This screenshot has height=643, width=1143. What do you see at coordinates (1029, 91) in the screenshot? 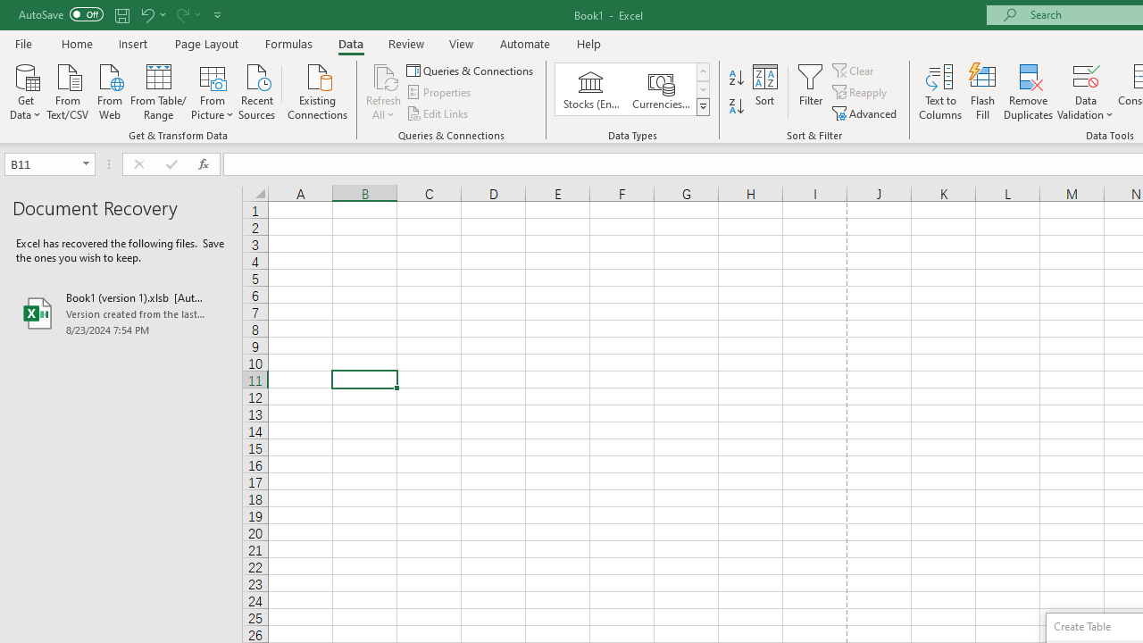
I see `Remove Duplicates` at bounding box center [1029, 91].